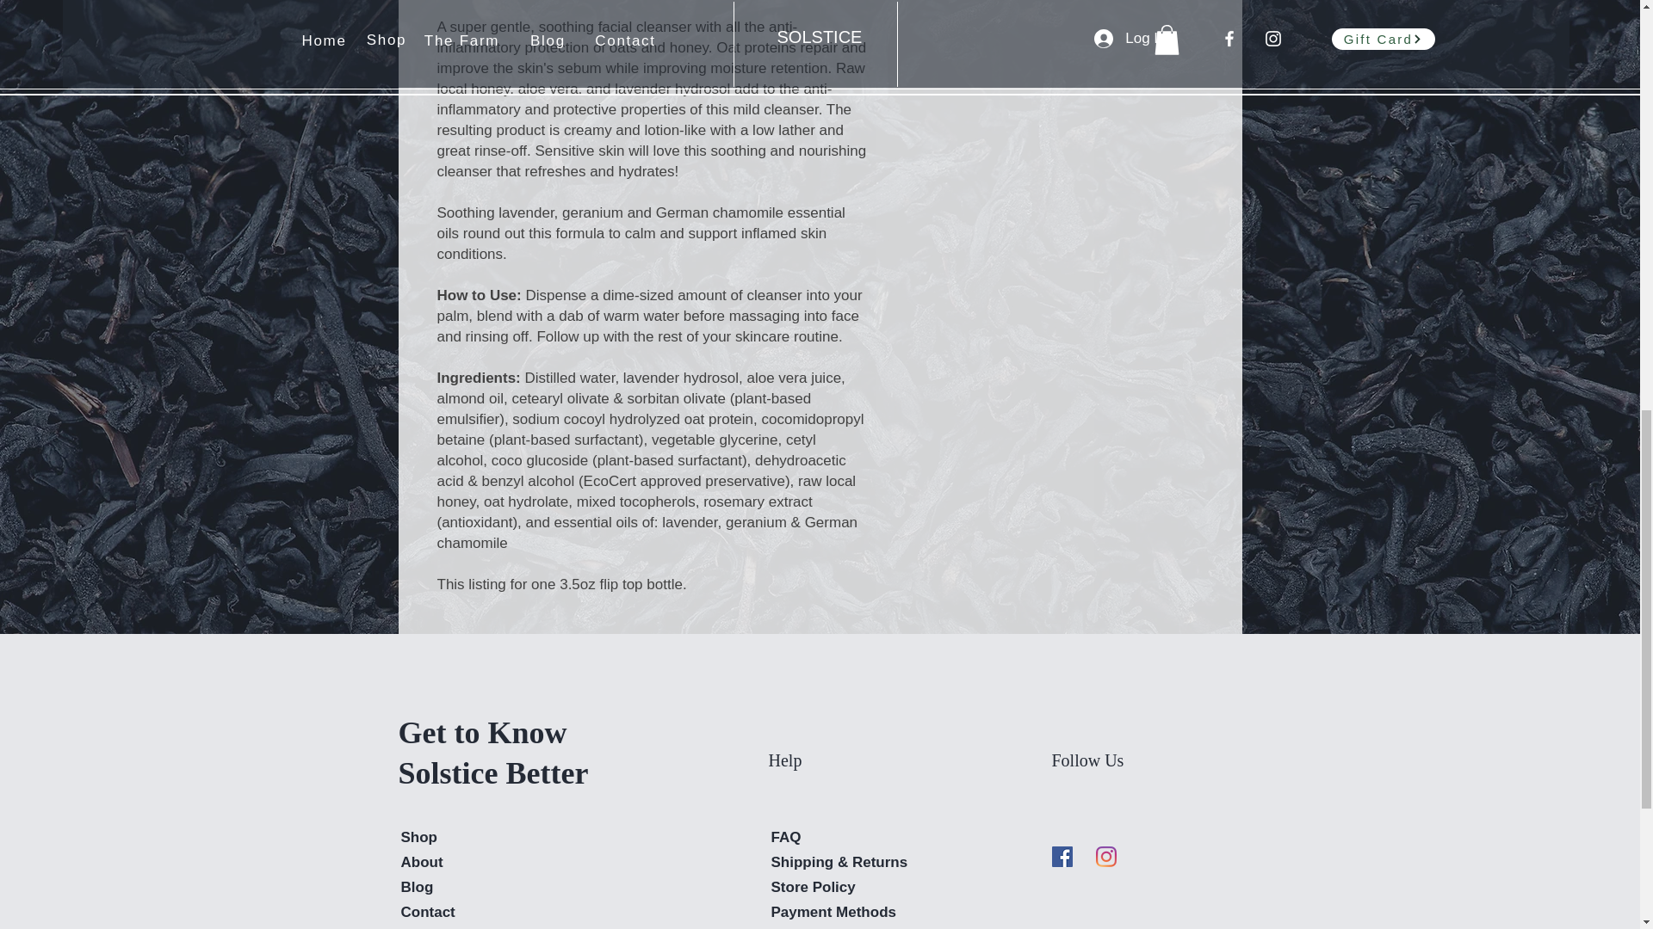 This screenshot has height=929, width=1653. Describe the element at coordinates (429, 912) in the screenshot. I see `Contact` at that location.